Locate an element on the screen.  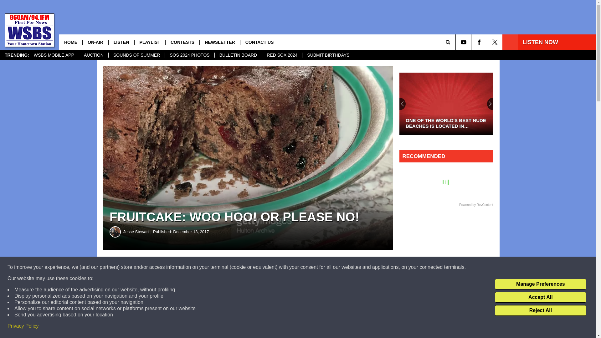
Share on Twitter is located at coordinates (306, 267).